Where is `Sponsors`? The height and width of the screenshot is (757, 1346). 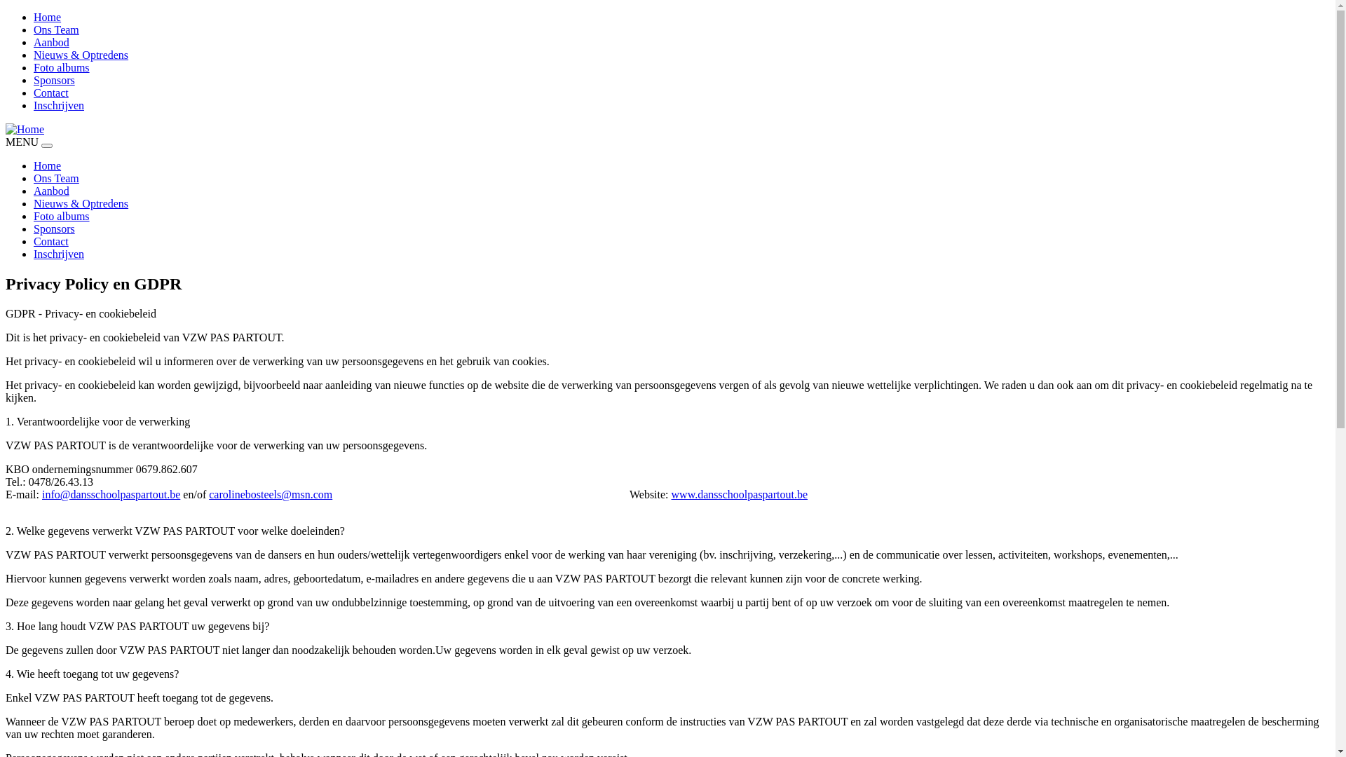 Sponsors is located at coordinates (55, 80).